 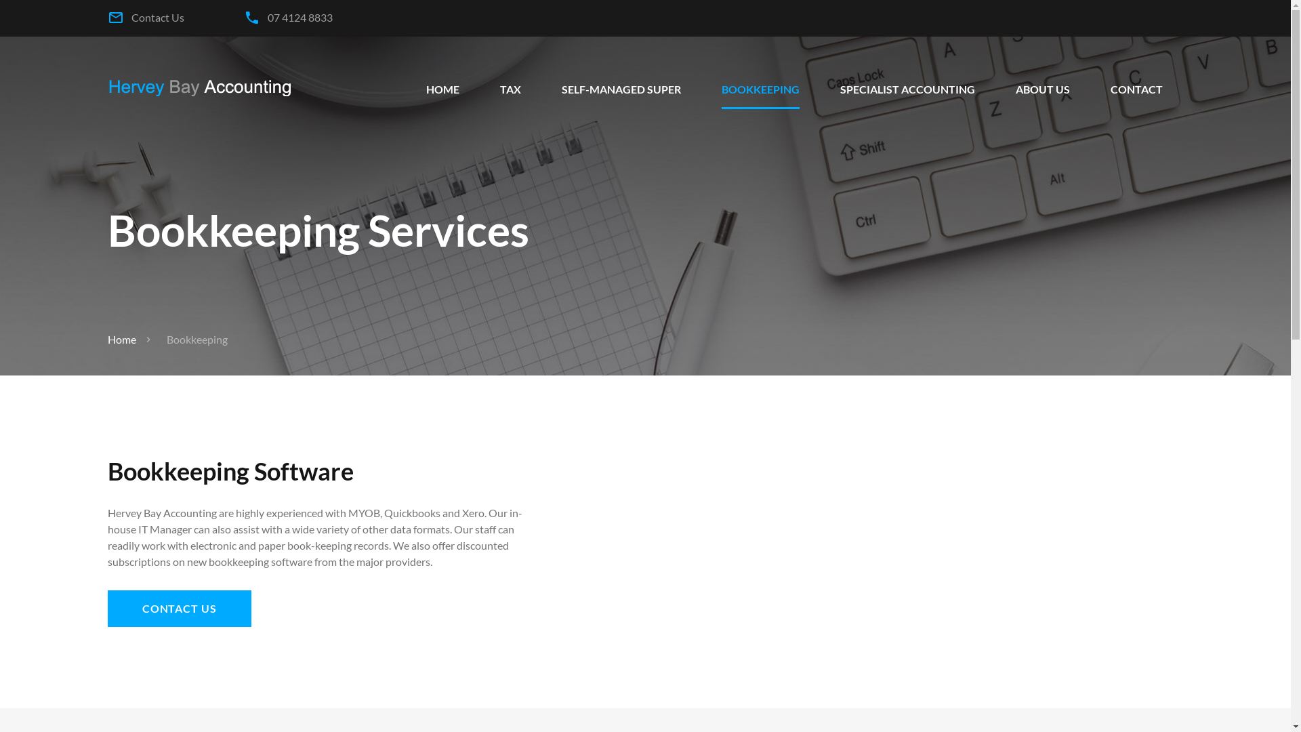 What do you see at coordinates (122, 339) in the screenshot?
I see `Home` at bounding box center [122, 339].